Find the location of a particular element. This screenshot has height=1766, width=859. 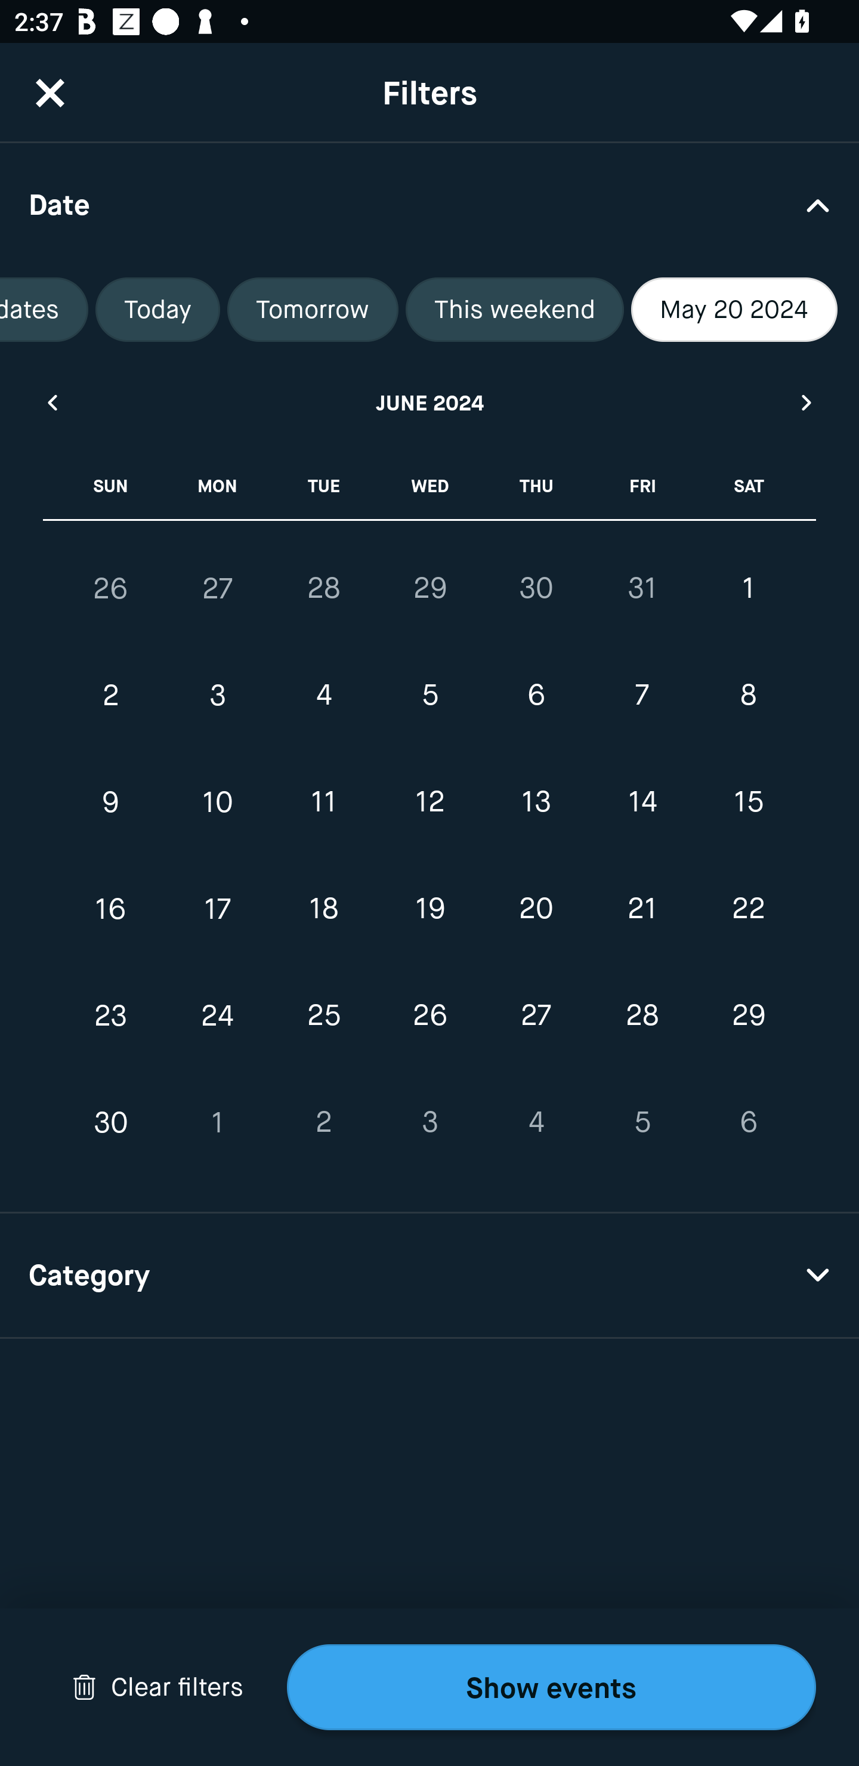

11 is located at coordinates (323, 802).